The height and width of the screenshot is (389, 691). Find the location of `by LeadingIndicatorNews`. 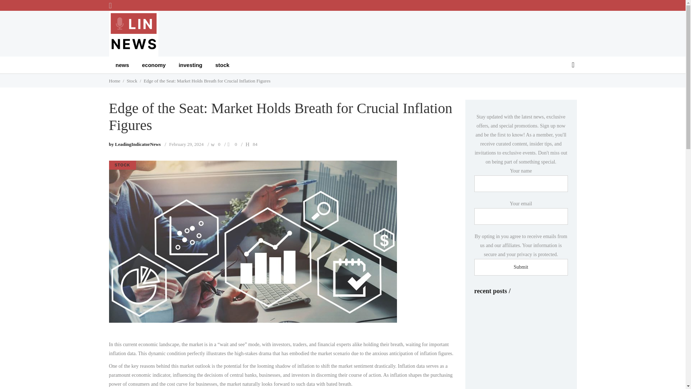

by LeadingIndicatorNews is located at coordinates (134, 144).